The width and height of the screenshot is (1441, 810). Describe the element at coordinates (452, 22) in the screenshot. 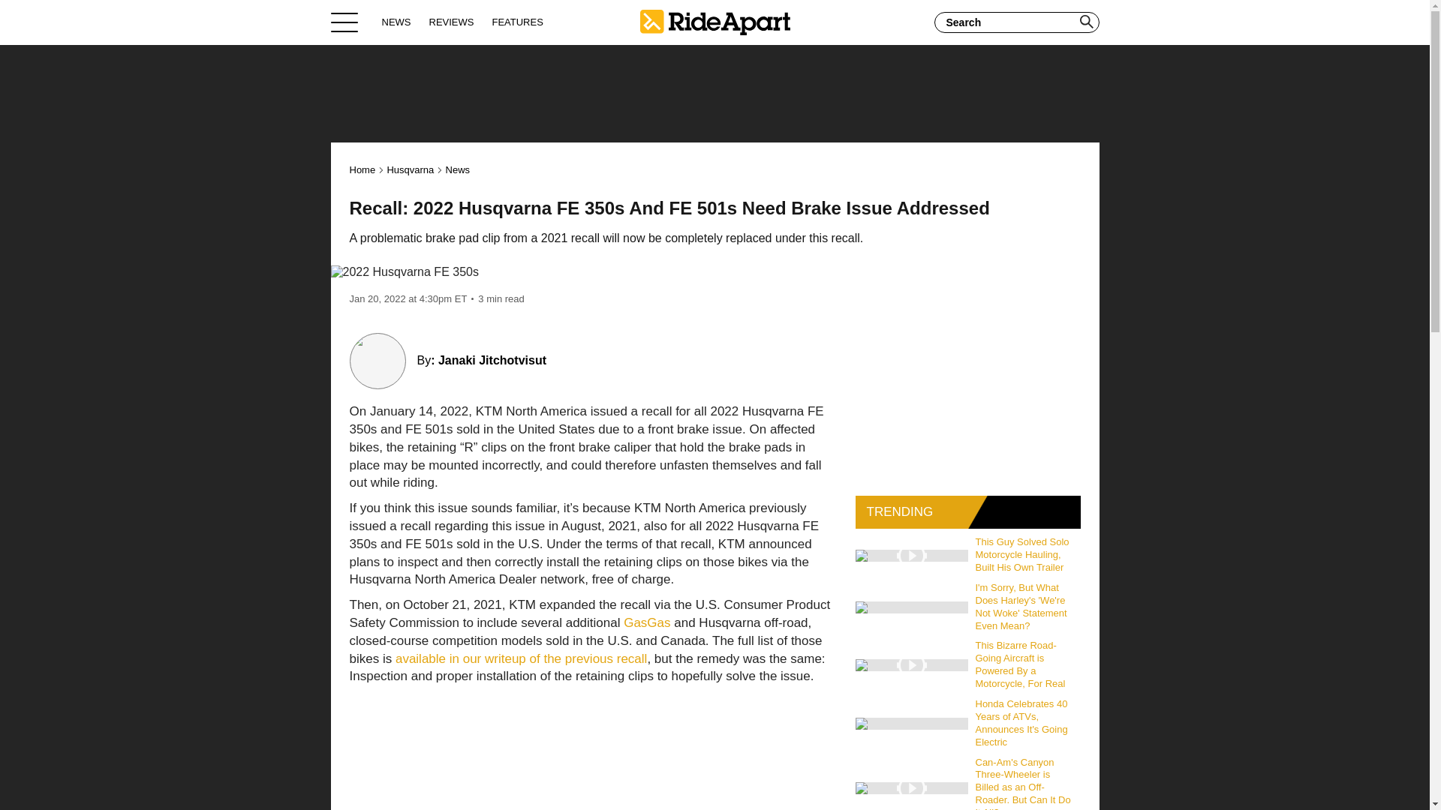

I see `REVIEWS` at that location.